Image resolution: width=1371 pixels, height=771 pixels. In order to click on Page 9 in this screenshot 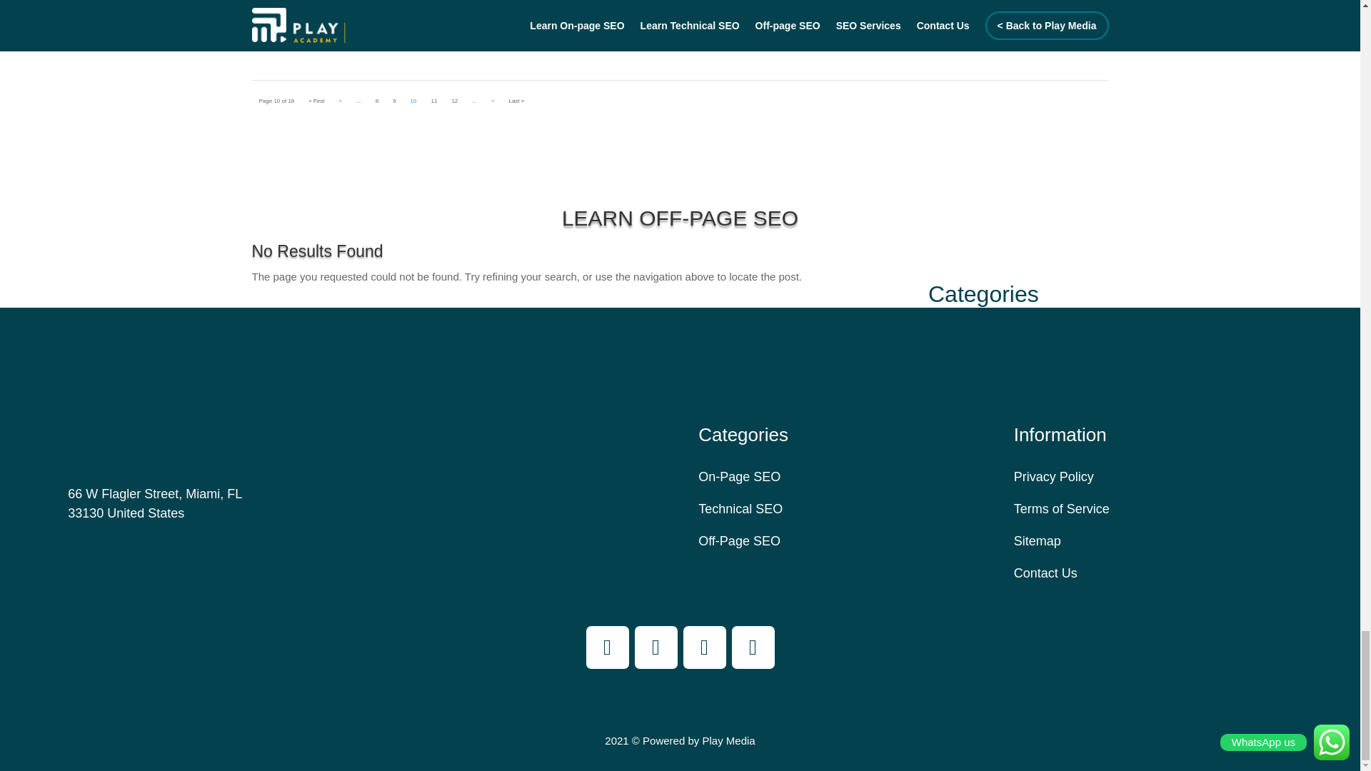, I will do `click(394, 101)`.